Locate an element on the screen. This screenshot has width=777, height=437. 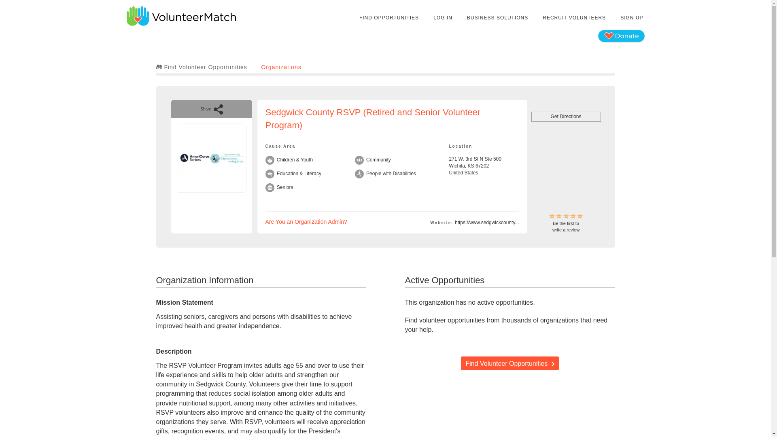
Find Volunteer Opportunities is located at coordinates (566, 223).